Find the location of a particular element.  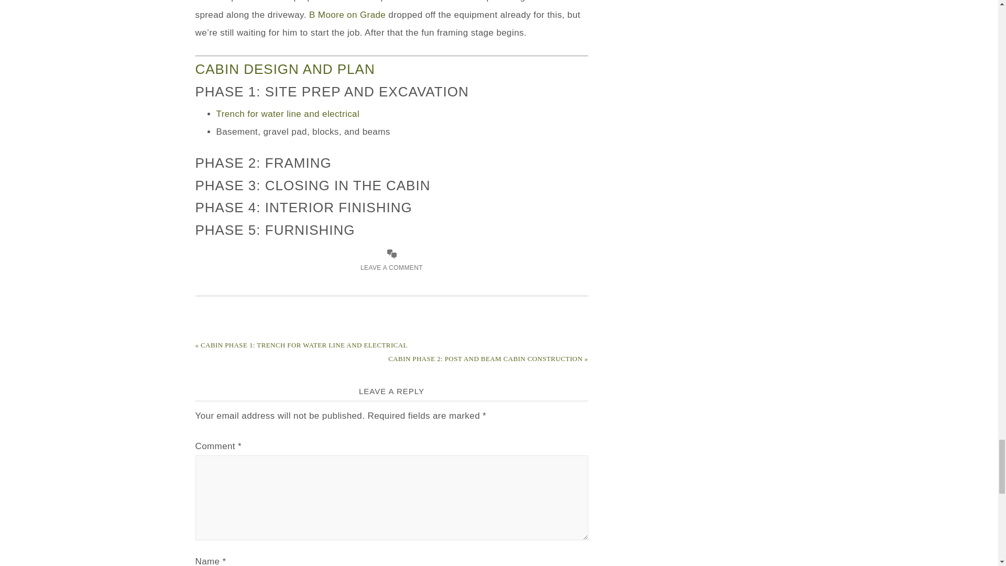

B Moore on Grade is located at coordinates (347, 15).